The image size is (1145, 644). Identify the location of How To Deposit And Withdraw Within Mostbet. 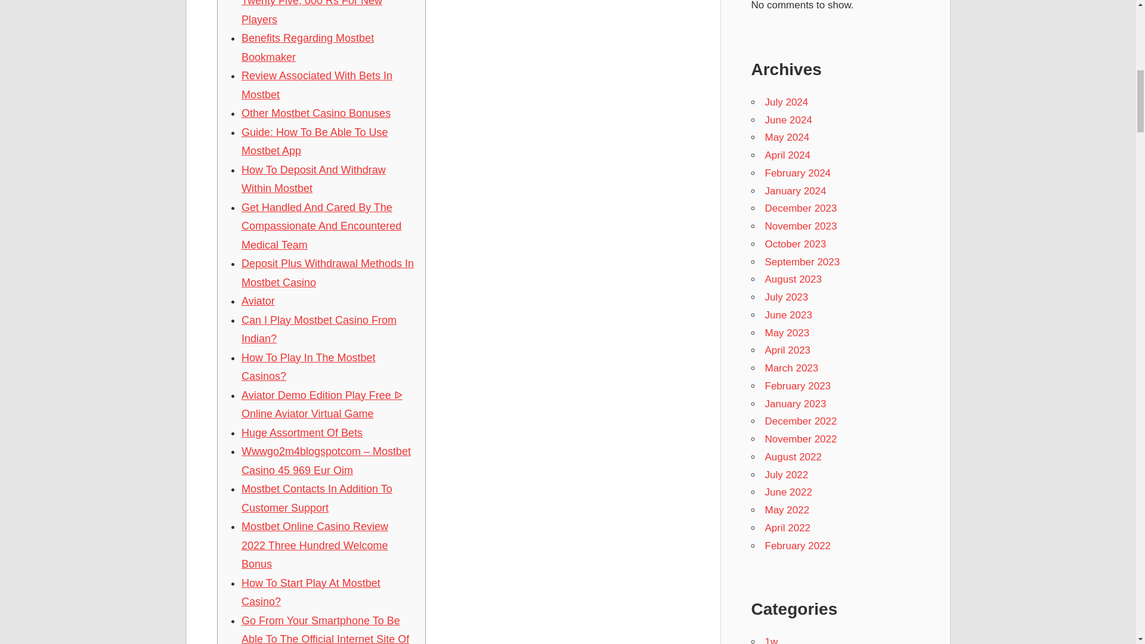
(314, 179).